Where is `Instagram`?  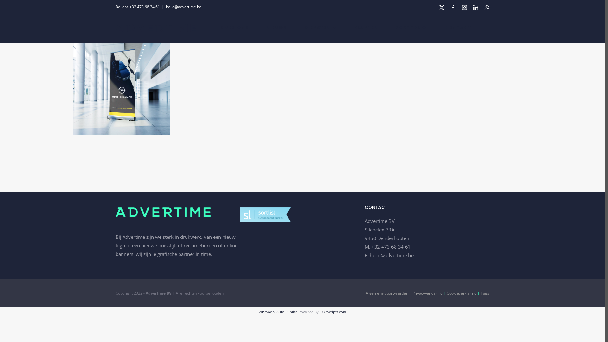 Instagram is located at coordinates (465, 8).